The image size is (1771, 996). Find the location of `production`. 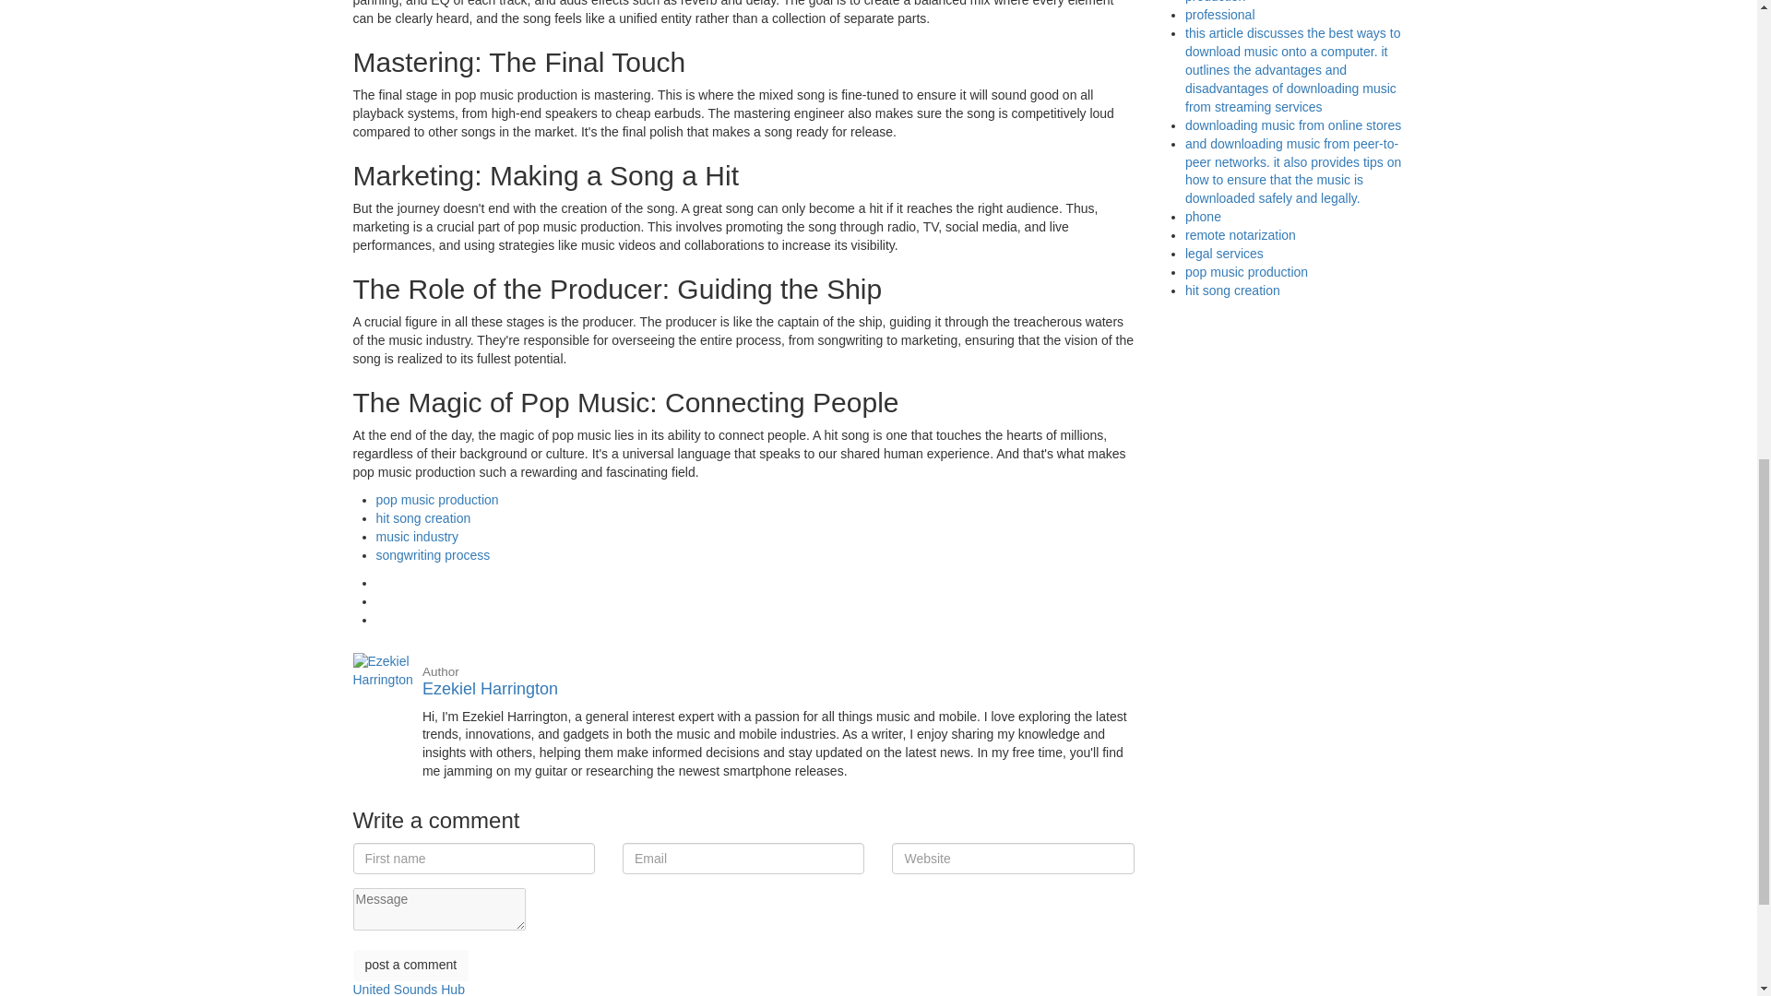

production is located at coordinates (1214, 2).